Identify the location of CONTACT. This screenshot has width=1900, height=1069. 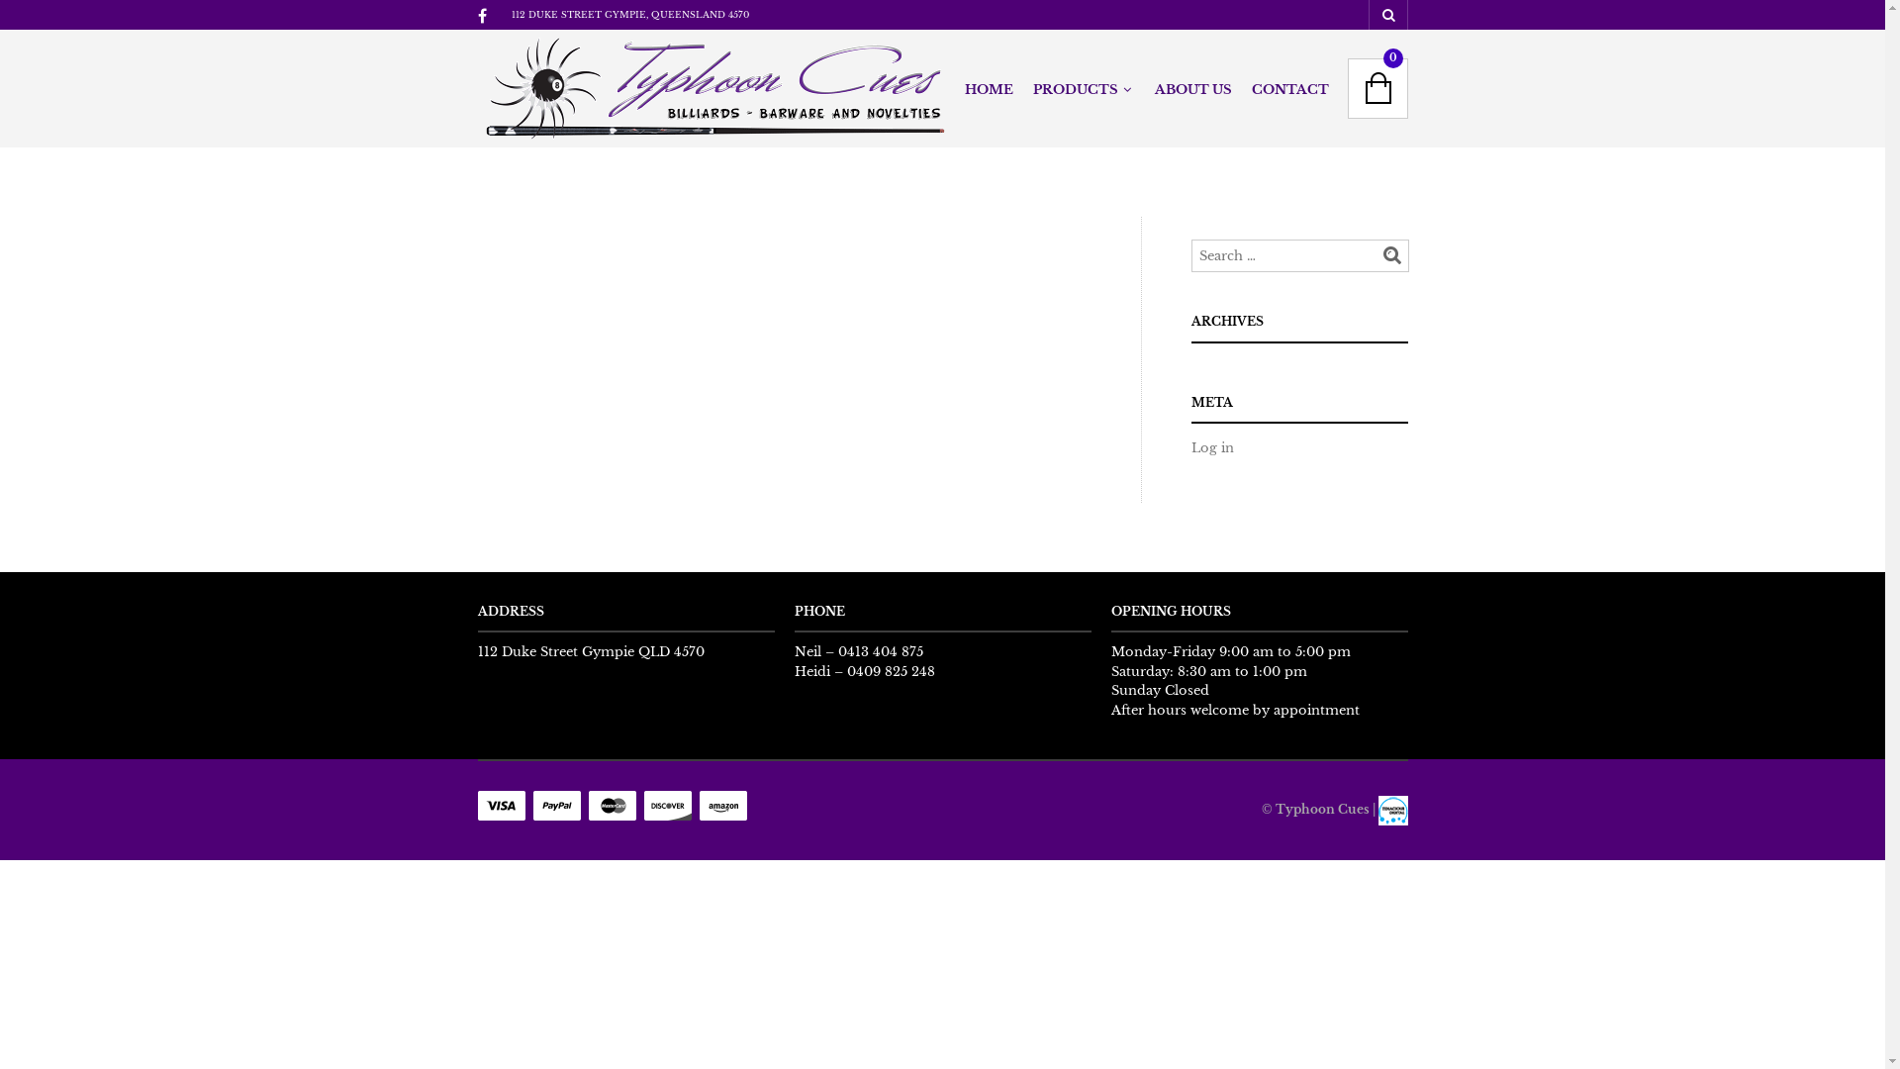
(1289, 91).